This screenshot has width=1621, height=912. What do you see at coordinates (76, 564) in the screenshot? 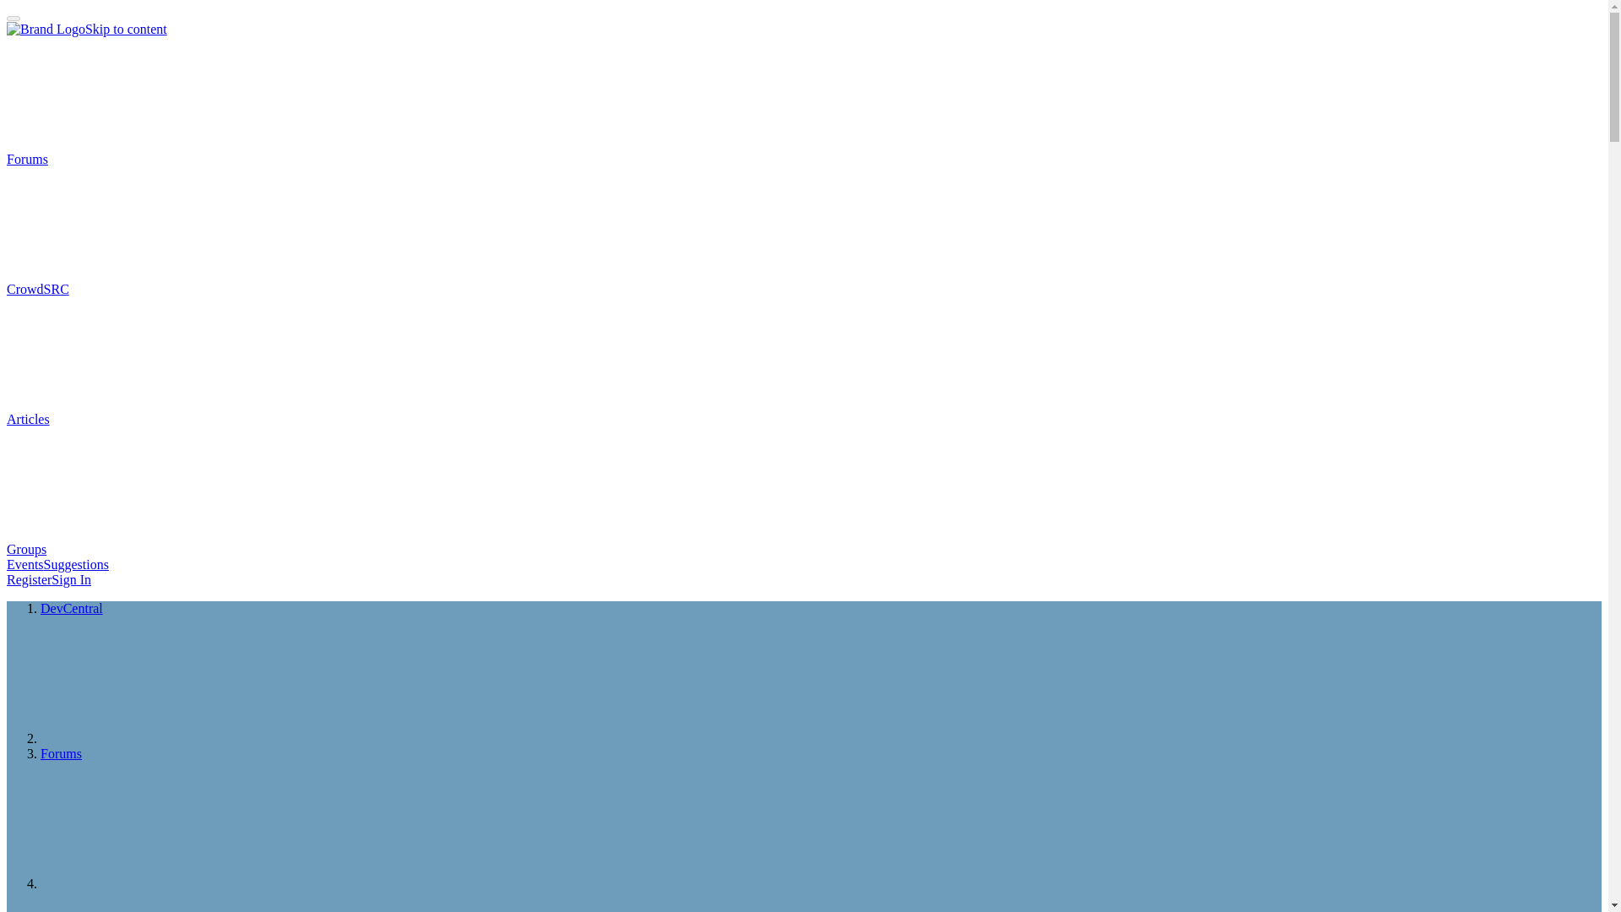
I see `Suggestions` at bounding box center [76, 564].